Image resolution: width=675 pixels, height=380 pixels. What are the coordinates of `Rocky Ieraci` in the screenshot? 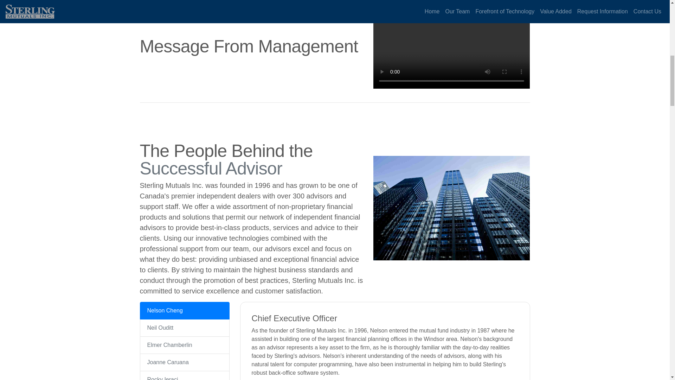 It's located at (184, 375).